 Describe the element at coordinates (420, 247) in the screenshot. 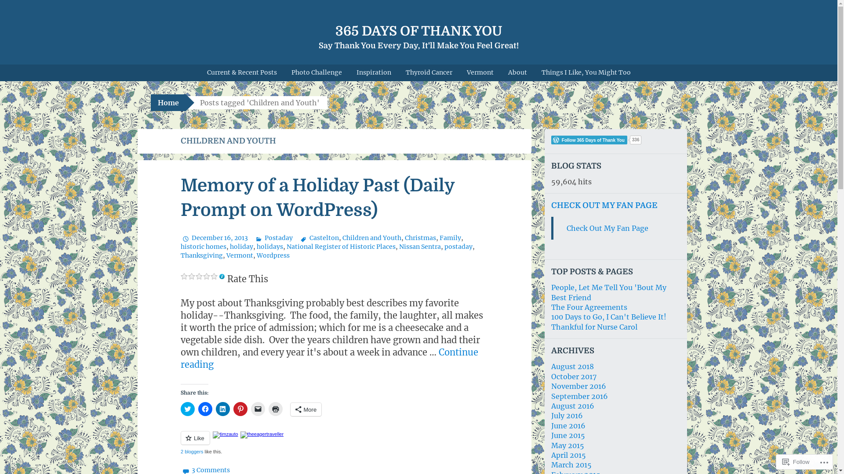

I see `Nissan Sentra` at that location.